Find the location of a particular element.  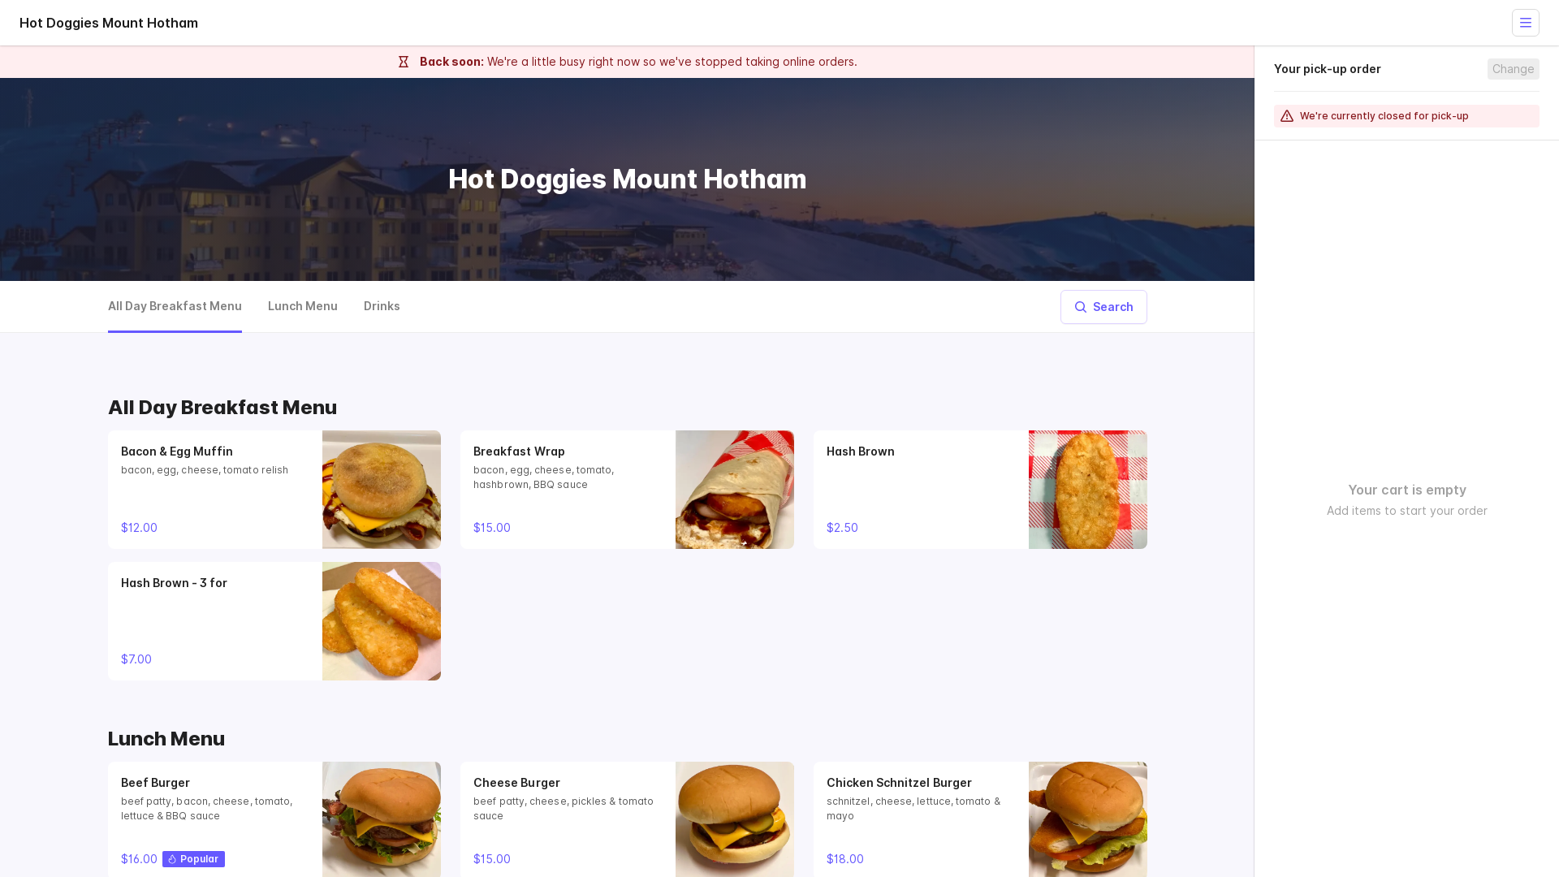

Drinks is located at coordinates (382, 307).